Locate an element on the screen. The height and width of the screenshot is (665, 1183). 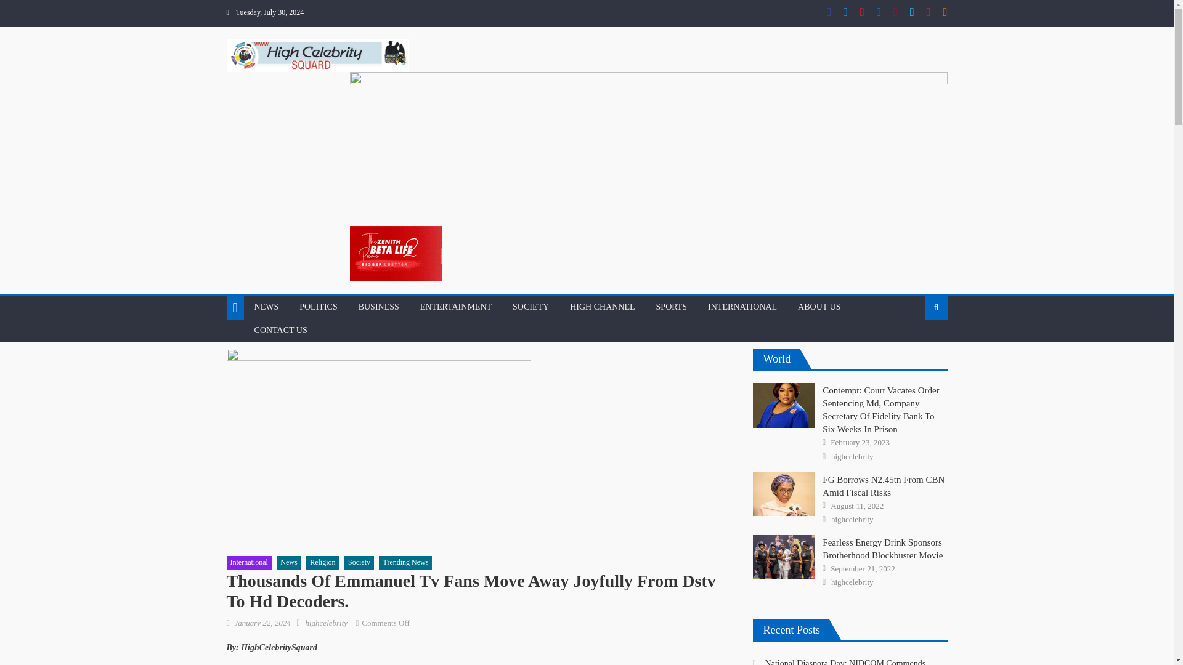
News is located at coordinates (288, 562).